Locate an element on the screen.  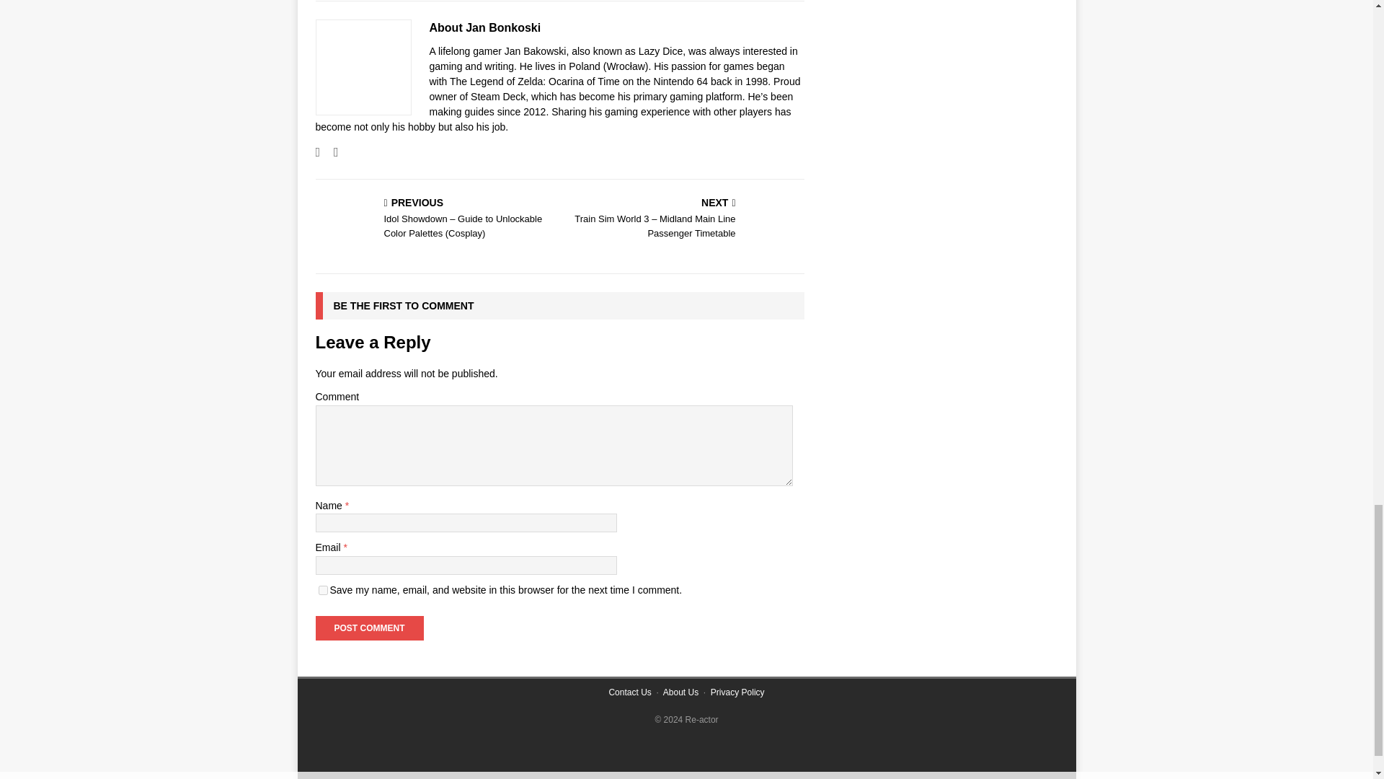
Visit the website of Jan Bonkoski is located at coordinates (318, 151).